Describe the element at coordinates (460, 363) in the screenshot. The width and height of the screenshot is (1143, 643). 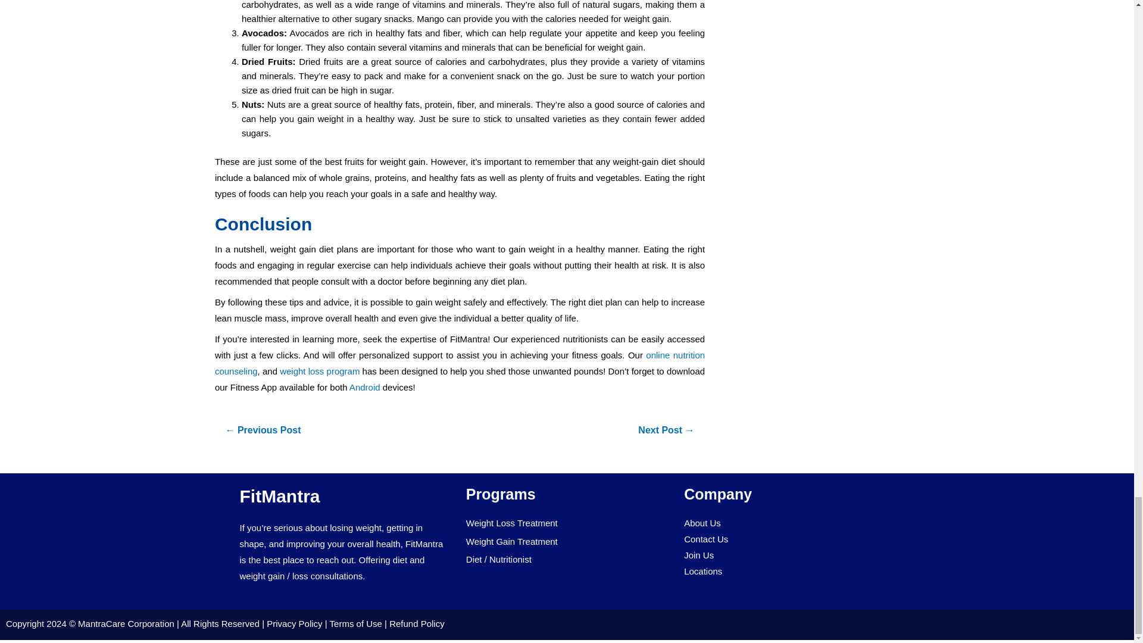
I see ` online nutrition counseling` at that location.